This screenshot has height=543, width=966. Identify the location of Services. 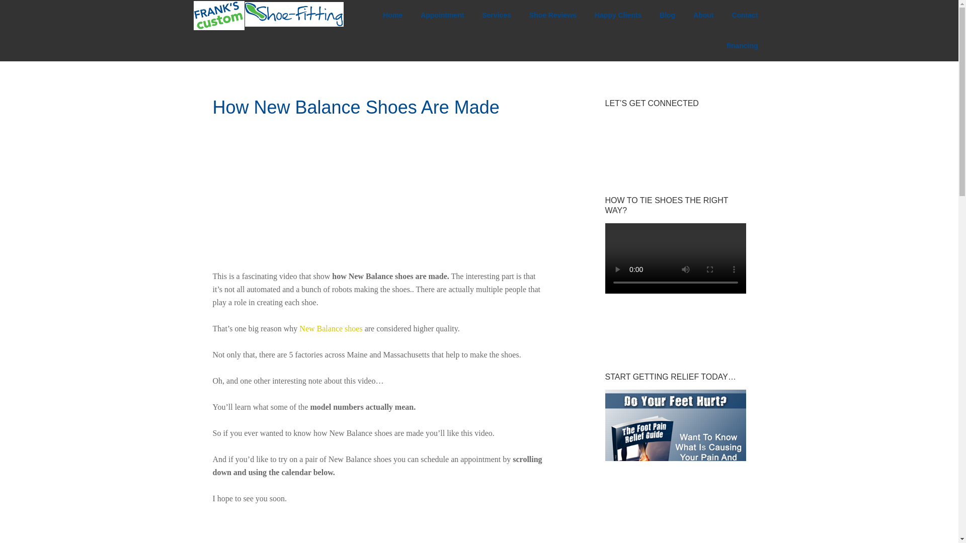
(497, 15).